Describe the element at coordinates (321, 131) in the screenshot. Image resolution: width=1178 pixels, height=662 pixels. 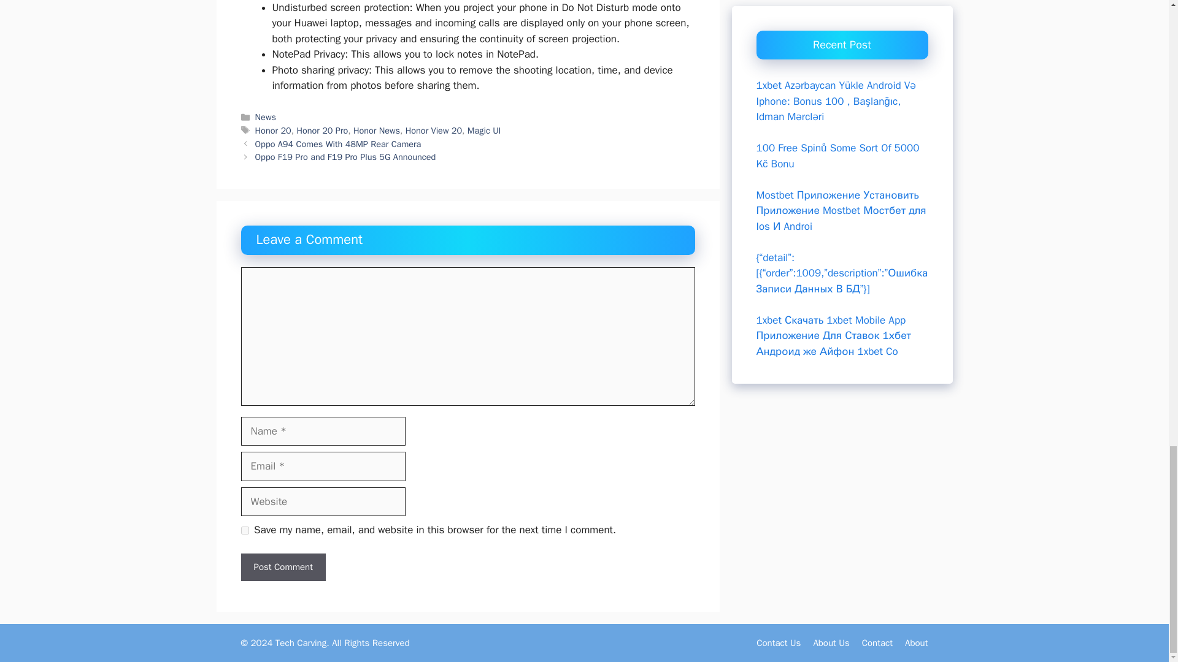
I see `Honor 20 Pro` at that location.